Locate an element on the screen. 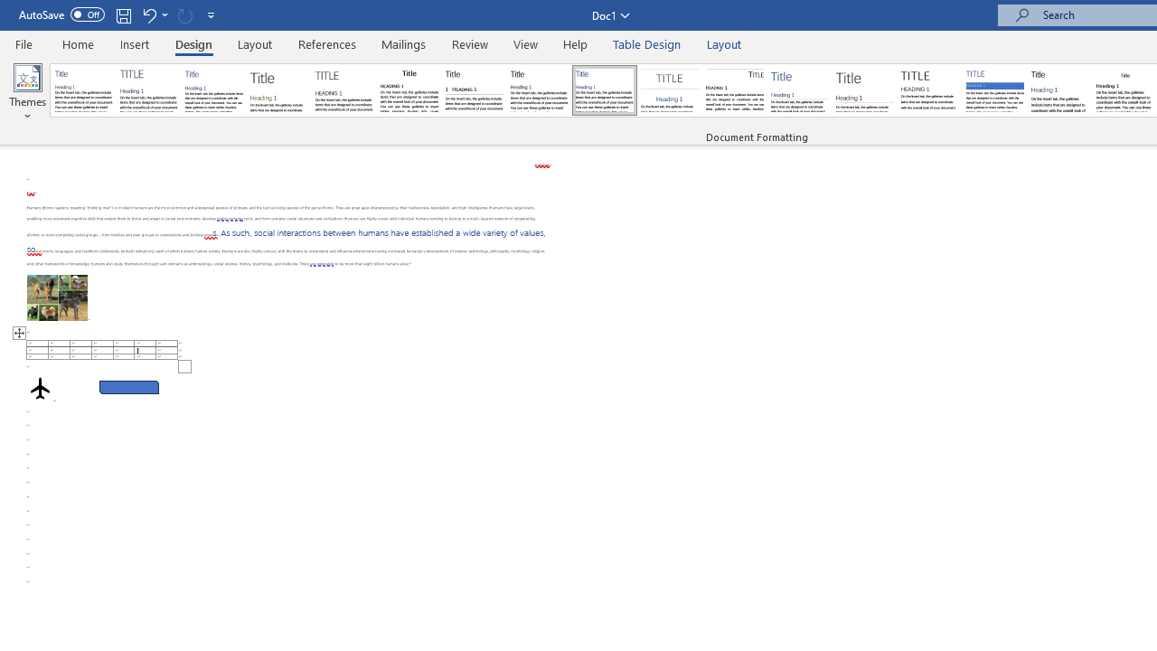 The height and width of the screenshot is (651, 1157). Black & White (Numbered) is located at coordinates (474, 90).